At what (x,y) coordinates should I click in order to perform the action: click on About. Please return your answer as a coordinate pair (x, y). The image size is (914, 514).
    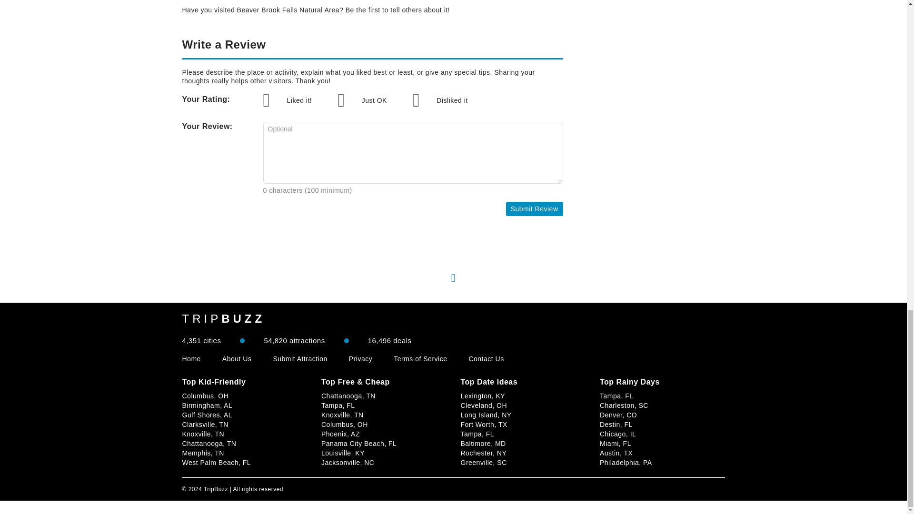
    Looking at the image, I should click on (237, 359).